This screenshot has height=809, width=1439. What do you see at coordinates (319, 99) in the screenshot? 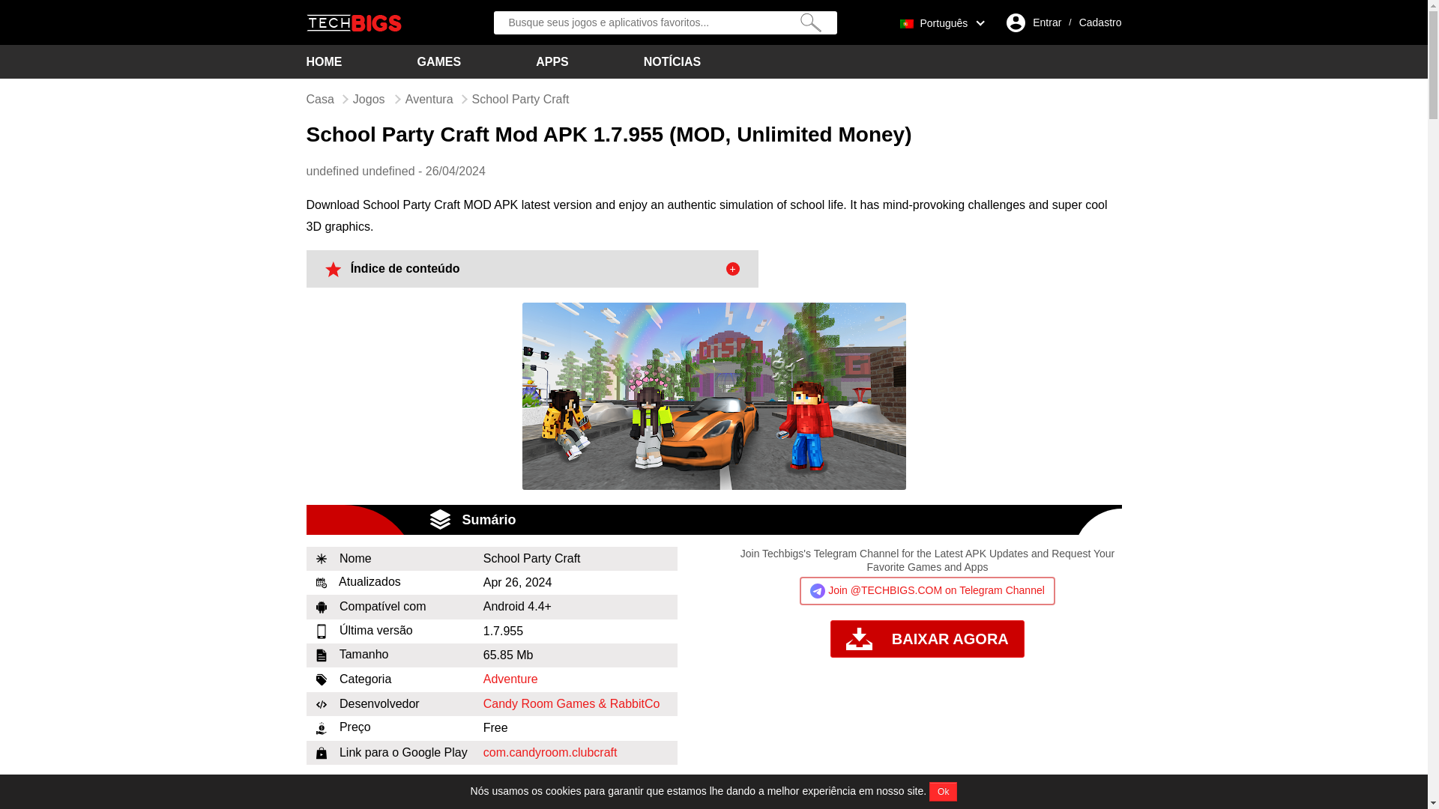
I see `Casa` at bounding box center [319, 99].